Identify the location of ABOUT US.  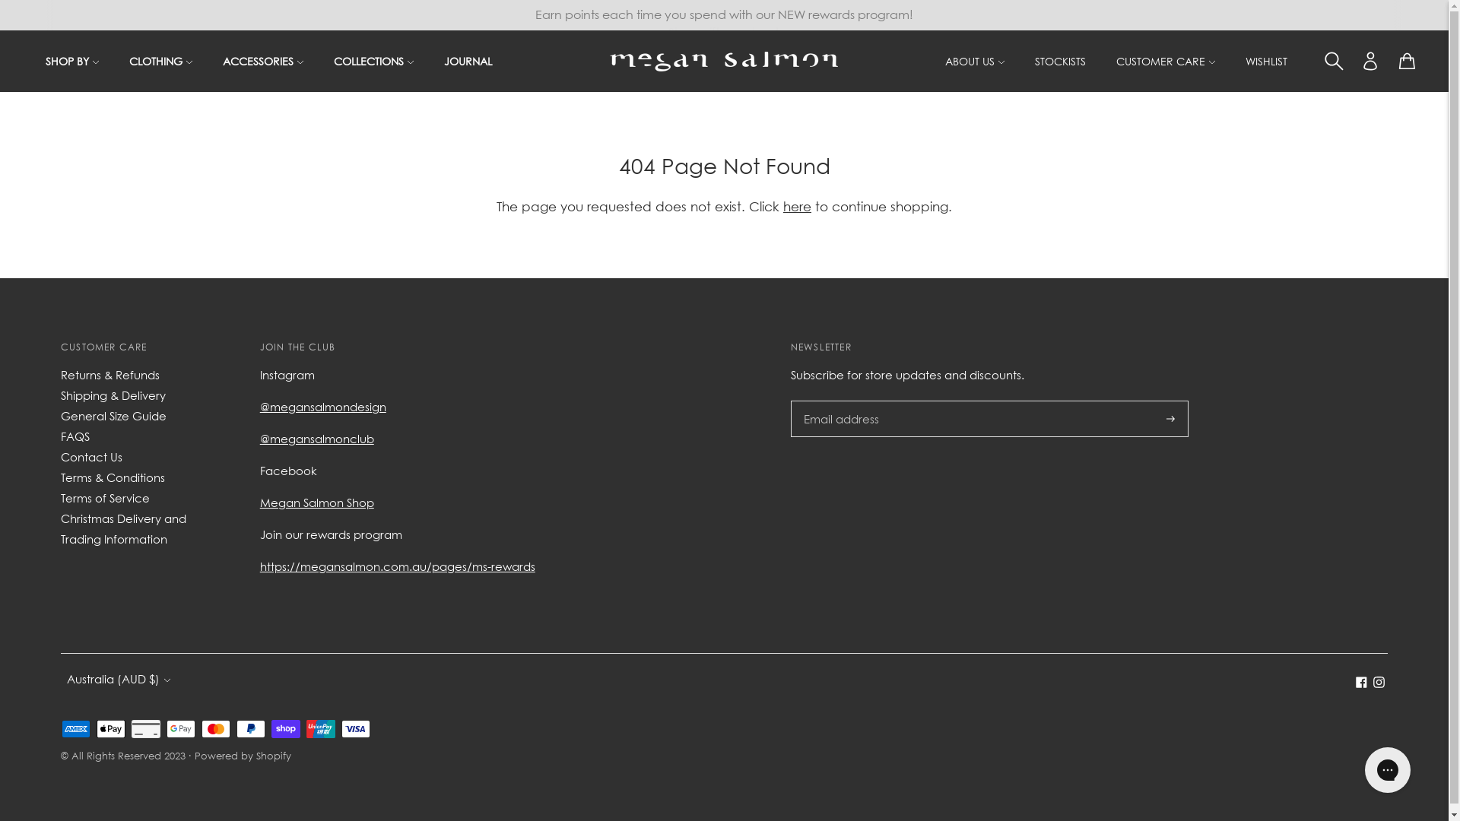
(975, 61).